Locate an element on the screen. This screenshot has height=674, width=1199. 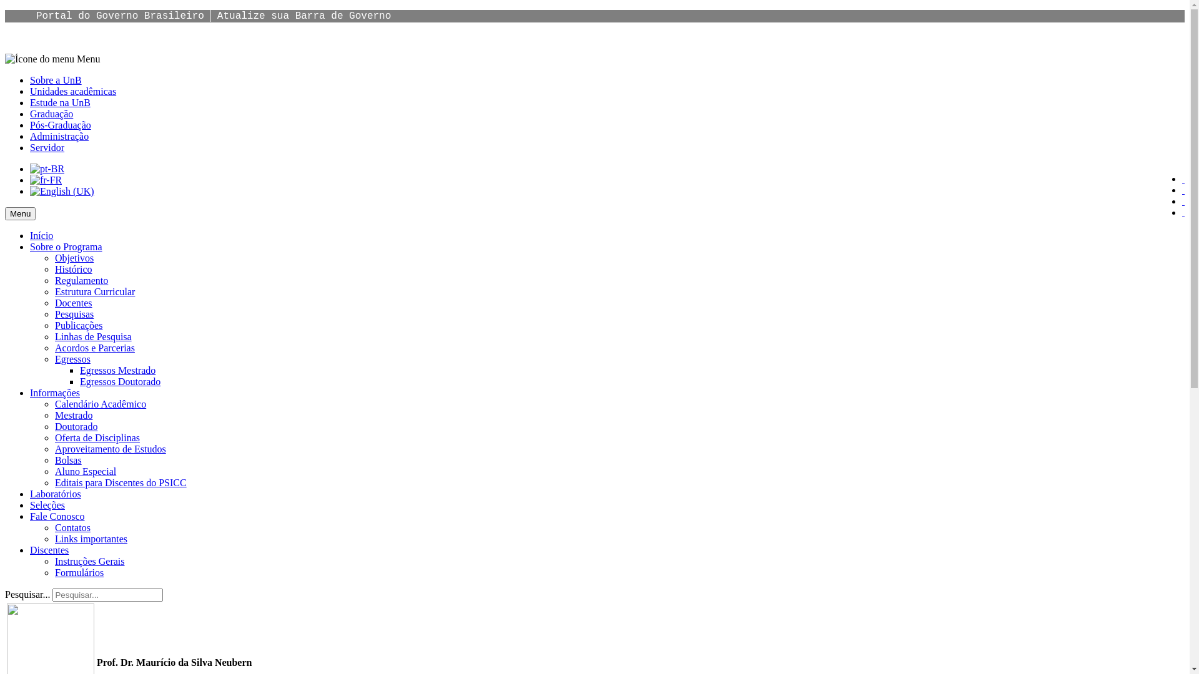
Atualize sua Barra de Governo is located at coordinates (304, 16).